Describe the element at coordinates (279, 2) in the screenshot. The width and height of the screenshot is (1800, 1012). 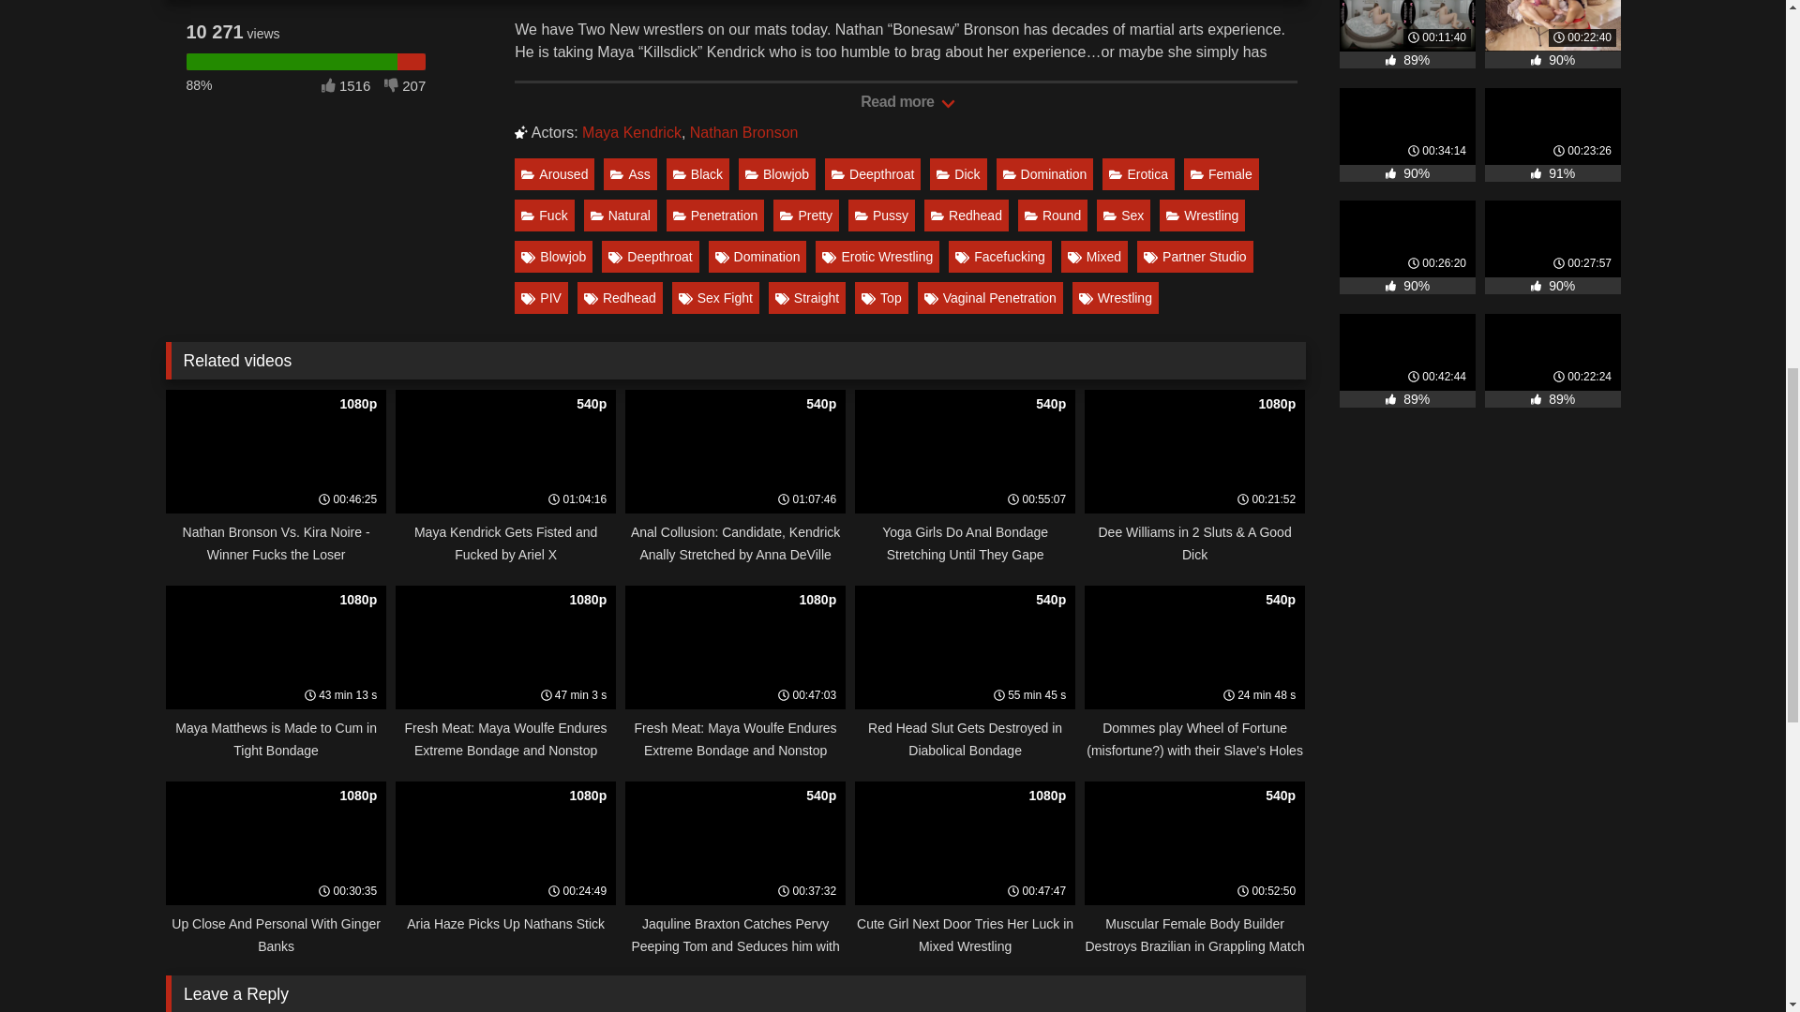
I see `I dislike this` at that location.